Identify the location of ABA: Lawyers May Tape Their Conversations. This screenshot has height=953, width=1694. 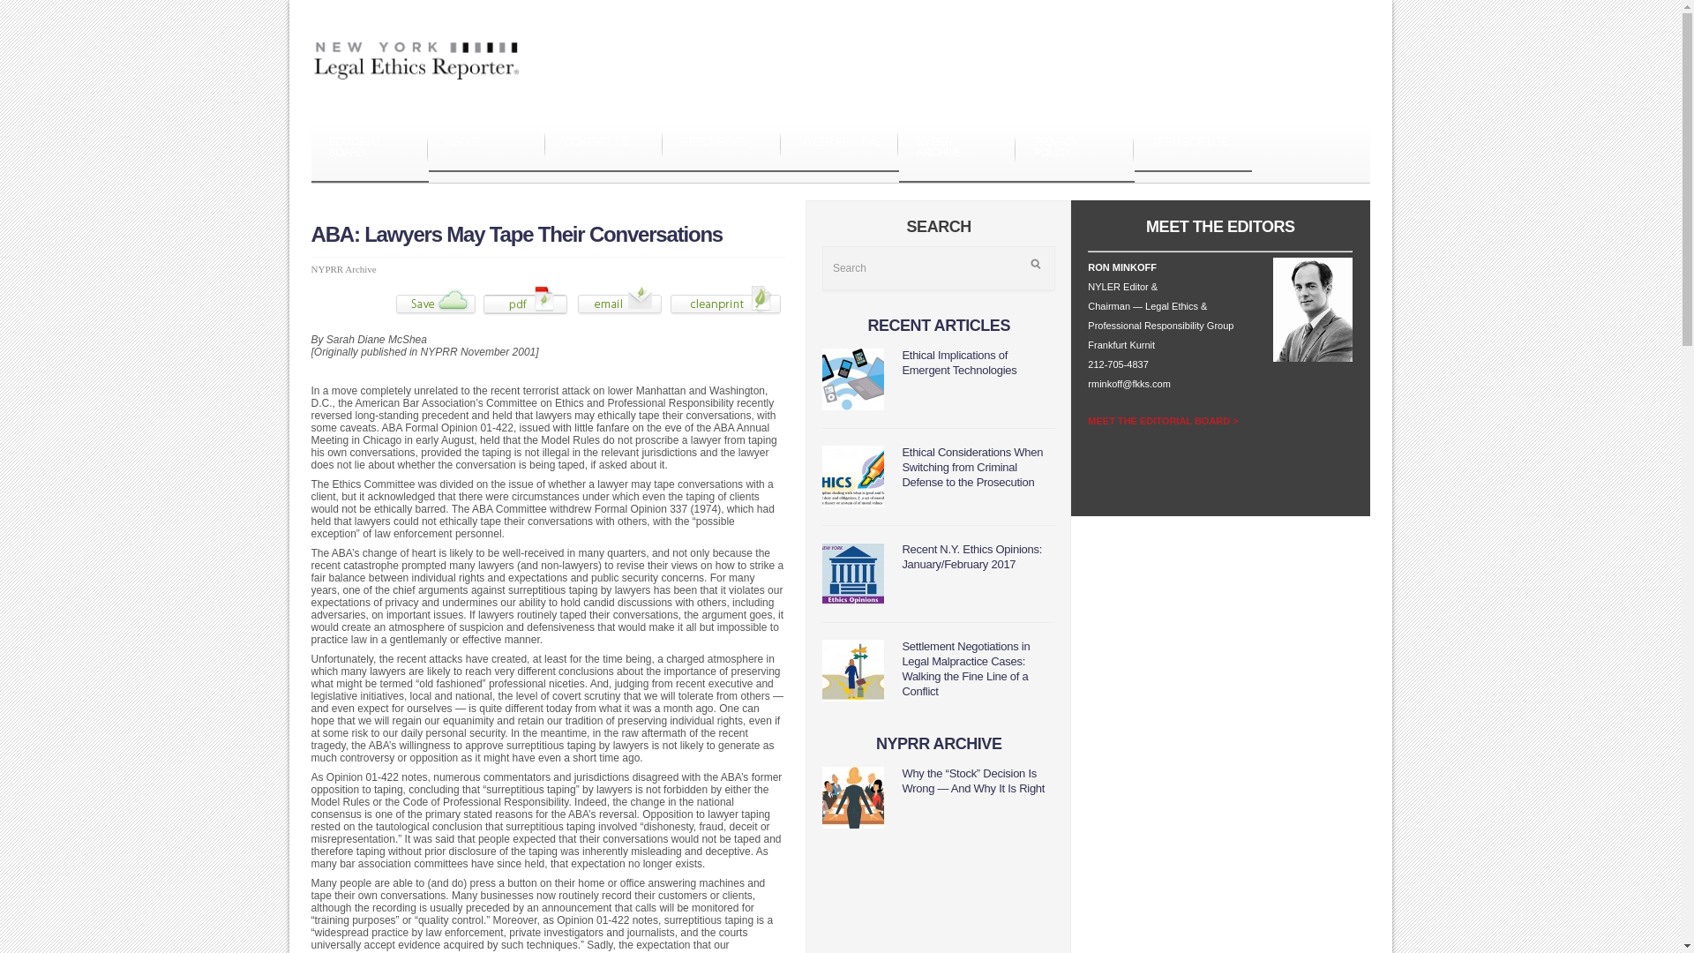
(516, 233).